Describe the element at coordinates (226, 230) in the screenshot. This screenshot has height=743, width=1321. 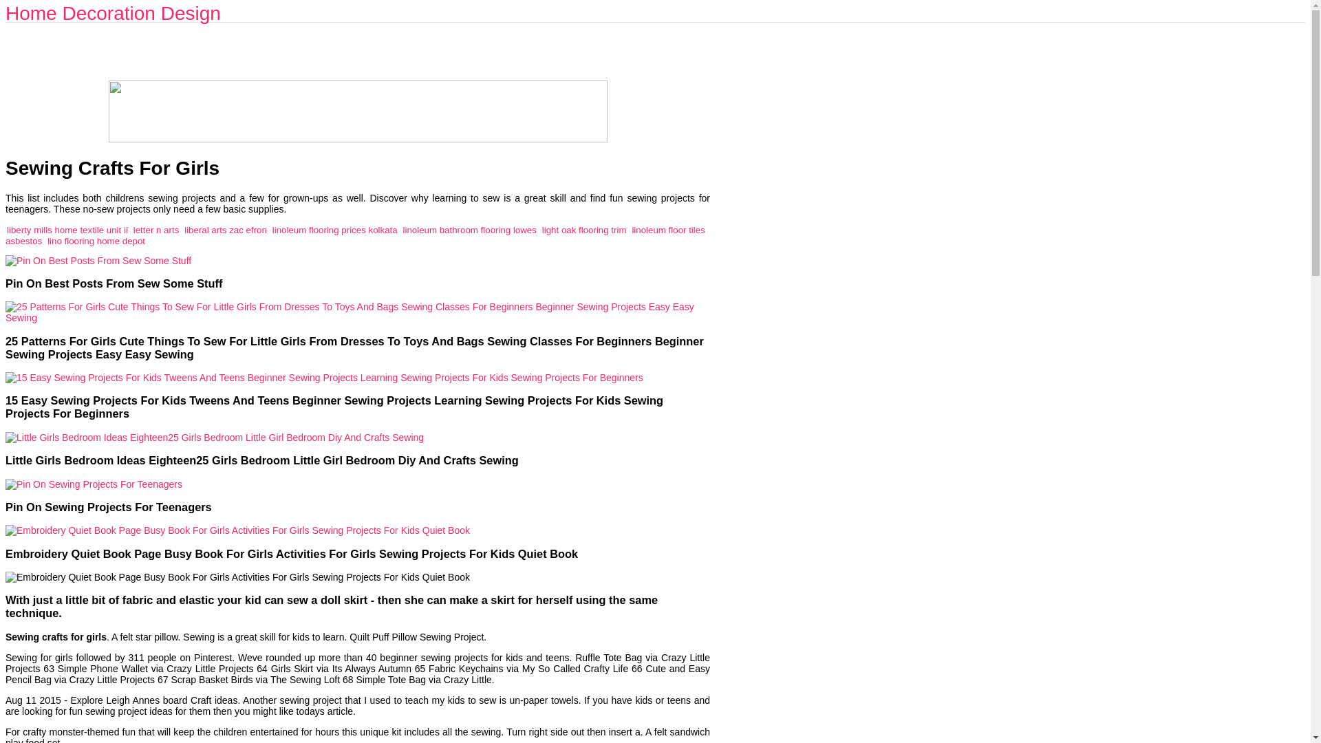
I see `liberal arts zac efron` at that location.